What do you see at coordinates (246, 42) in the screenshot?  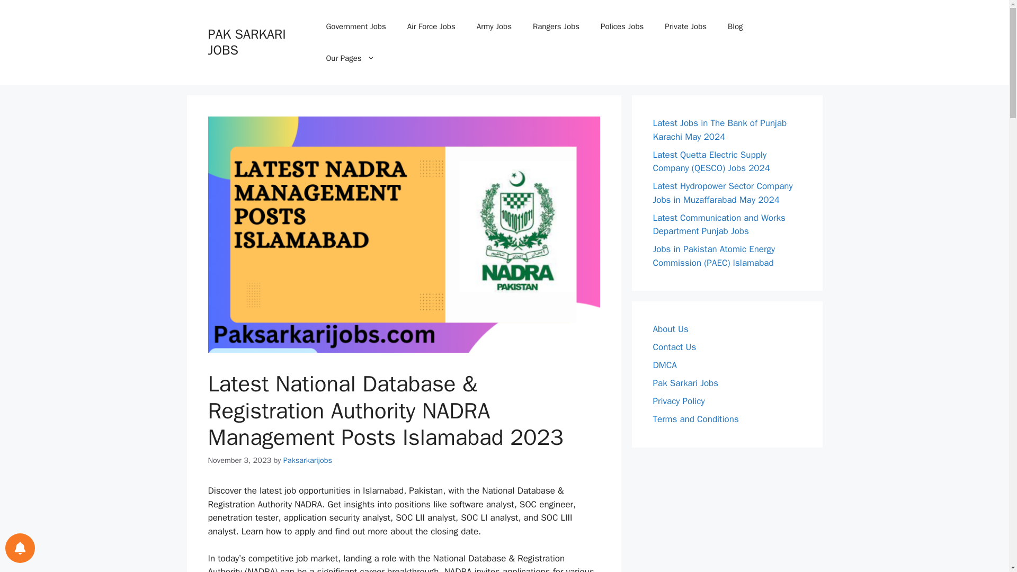 I see `PAK SARKARI JOBS` at bounding box center [246, 42].